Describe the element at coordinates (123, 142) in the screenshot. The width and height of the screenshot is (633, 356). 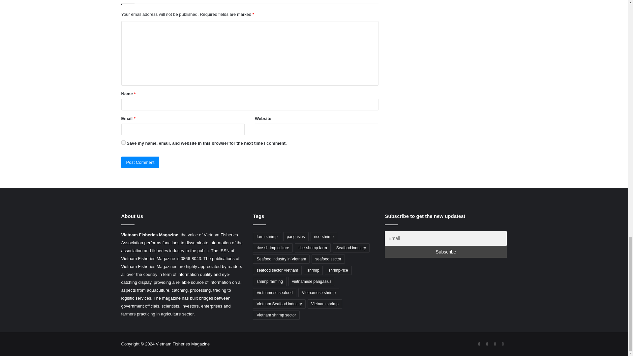
I see `yes` at that location.